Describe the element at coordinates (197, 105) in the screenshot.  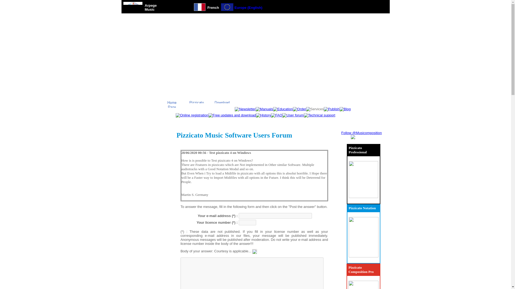
I see `Features of Pizzicato` at that location.